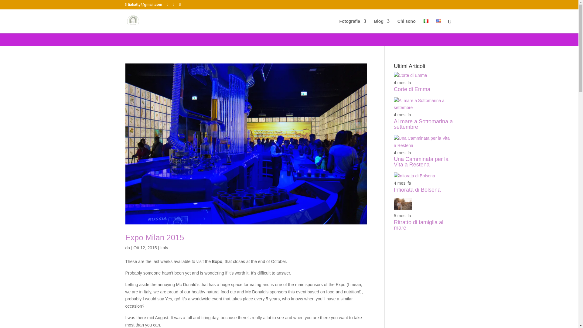 The height and width of the screenshot is (328, 583). What do you see at coordinates (353, 26) in the screenshot?
I see `Fotografia` at bounding box center [353, 26].